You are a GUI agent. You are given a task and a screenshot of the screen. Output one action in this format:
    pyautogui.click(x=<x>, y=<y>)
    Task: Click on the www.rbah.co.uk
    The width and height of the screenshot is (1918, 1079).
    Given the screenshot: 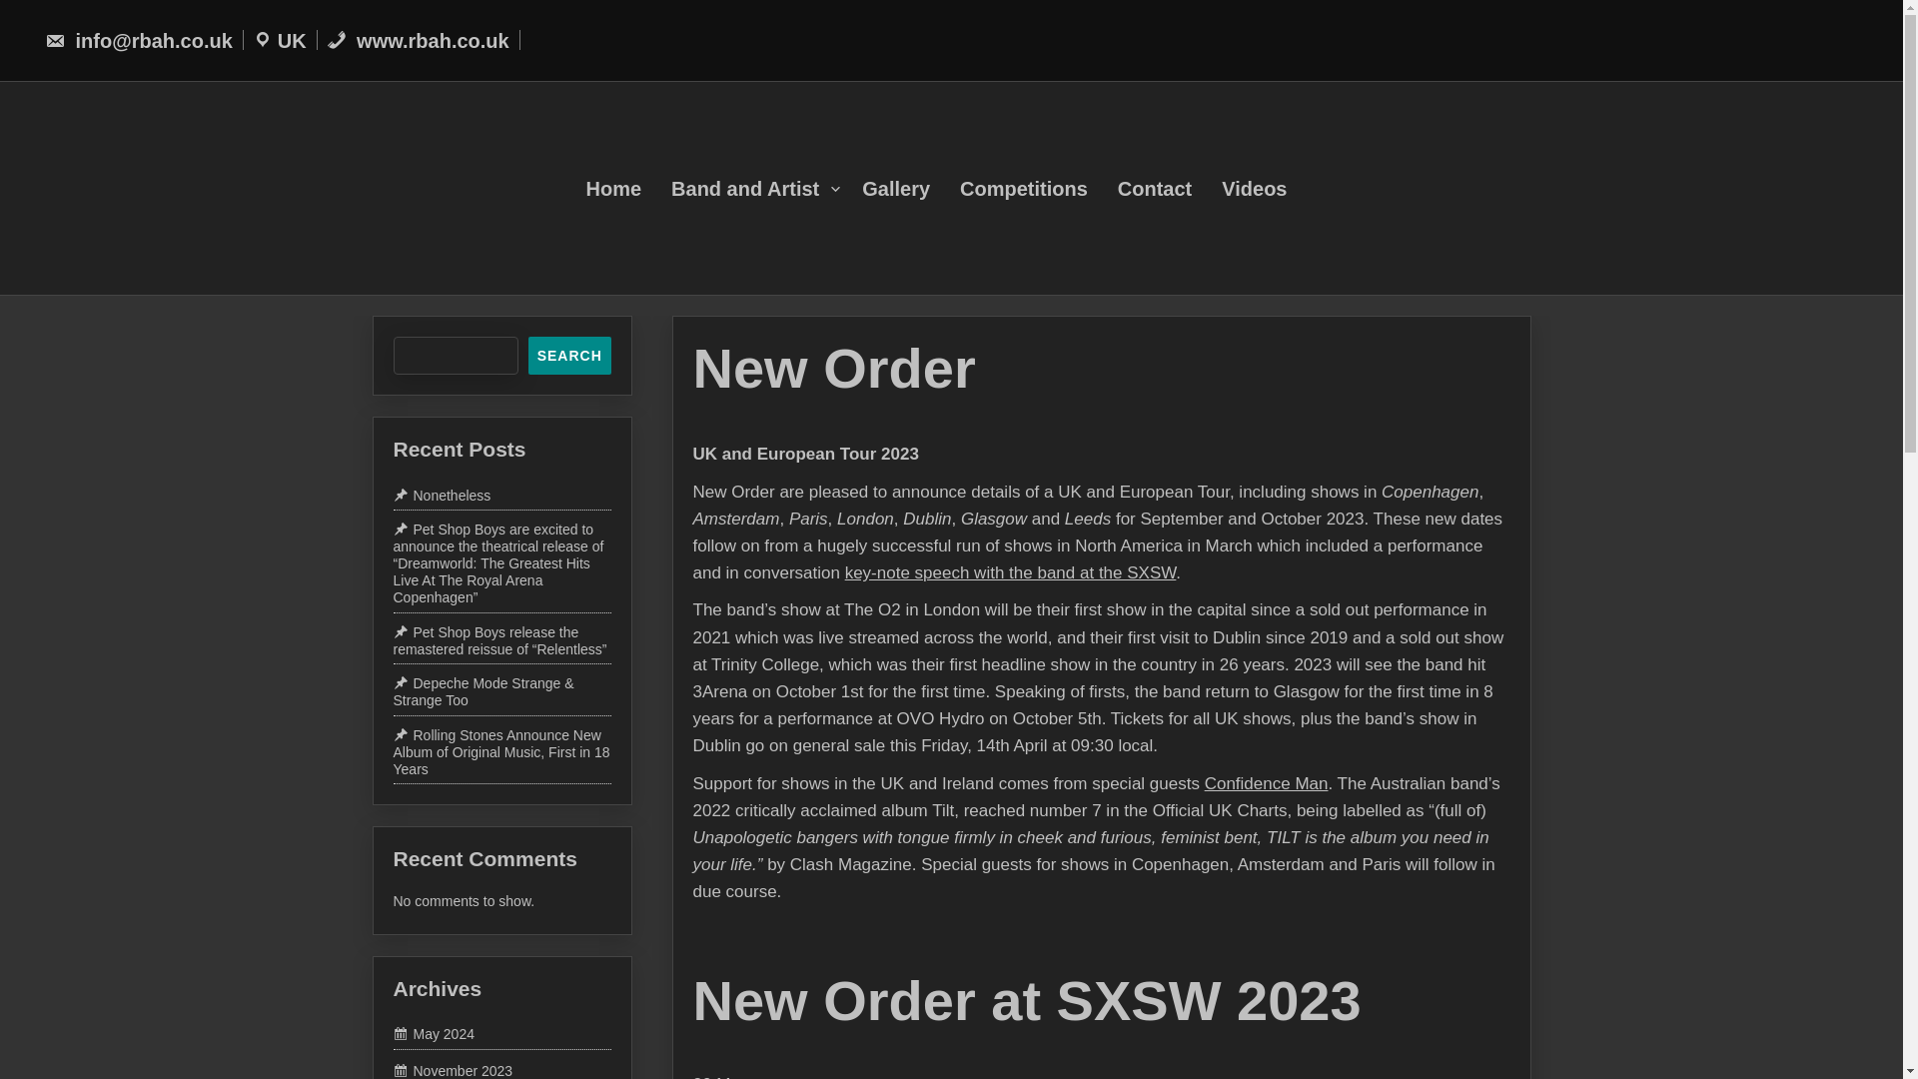 What is the action you would take?
    pyautogui.click(x=418, y=40)
    